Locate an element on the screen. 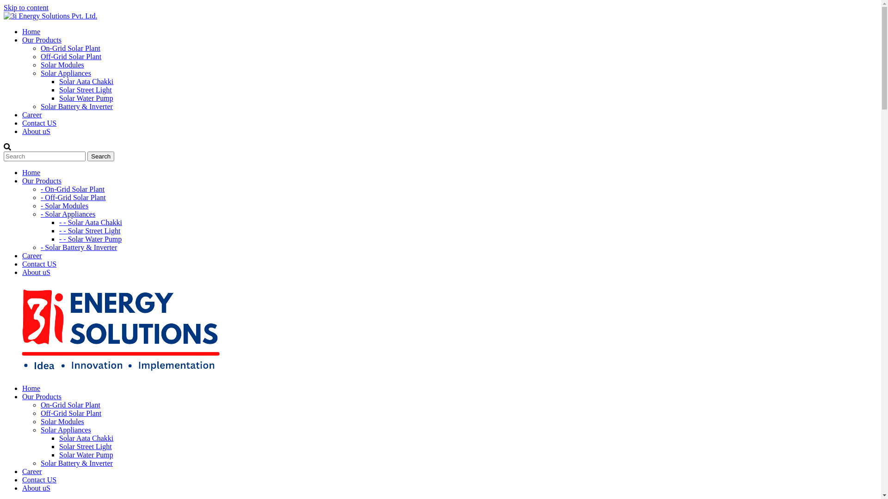 The height and width of the screenshot is (499, 888). - Off-Grid Solar Plant is located at coordinates (73, 198).